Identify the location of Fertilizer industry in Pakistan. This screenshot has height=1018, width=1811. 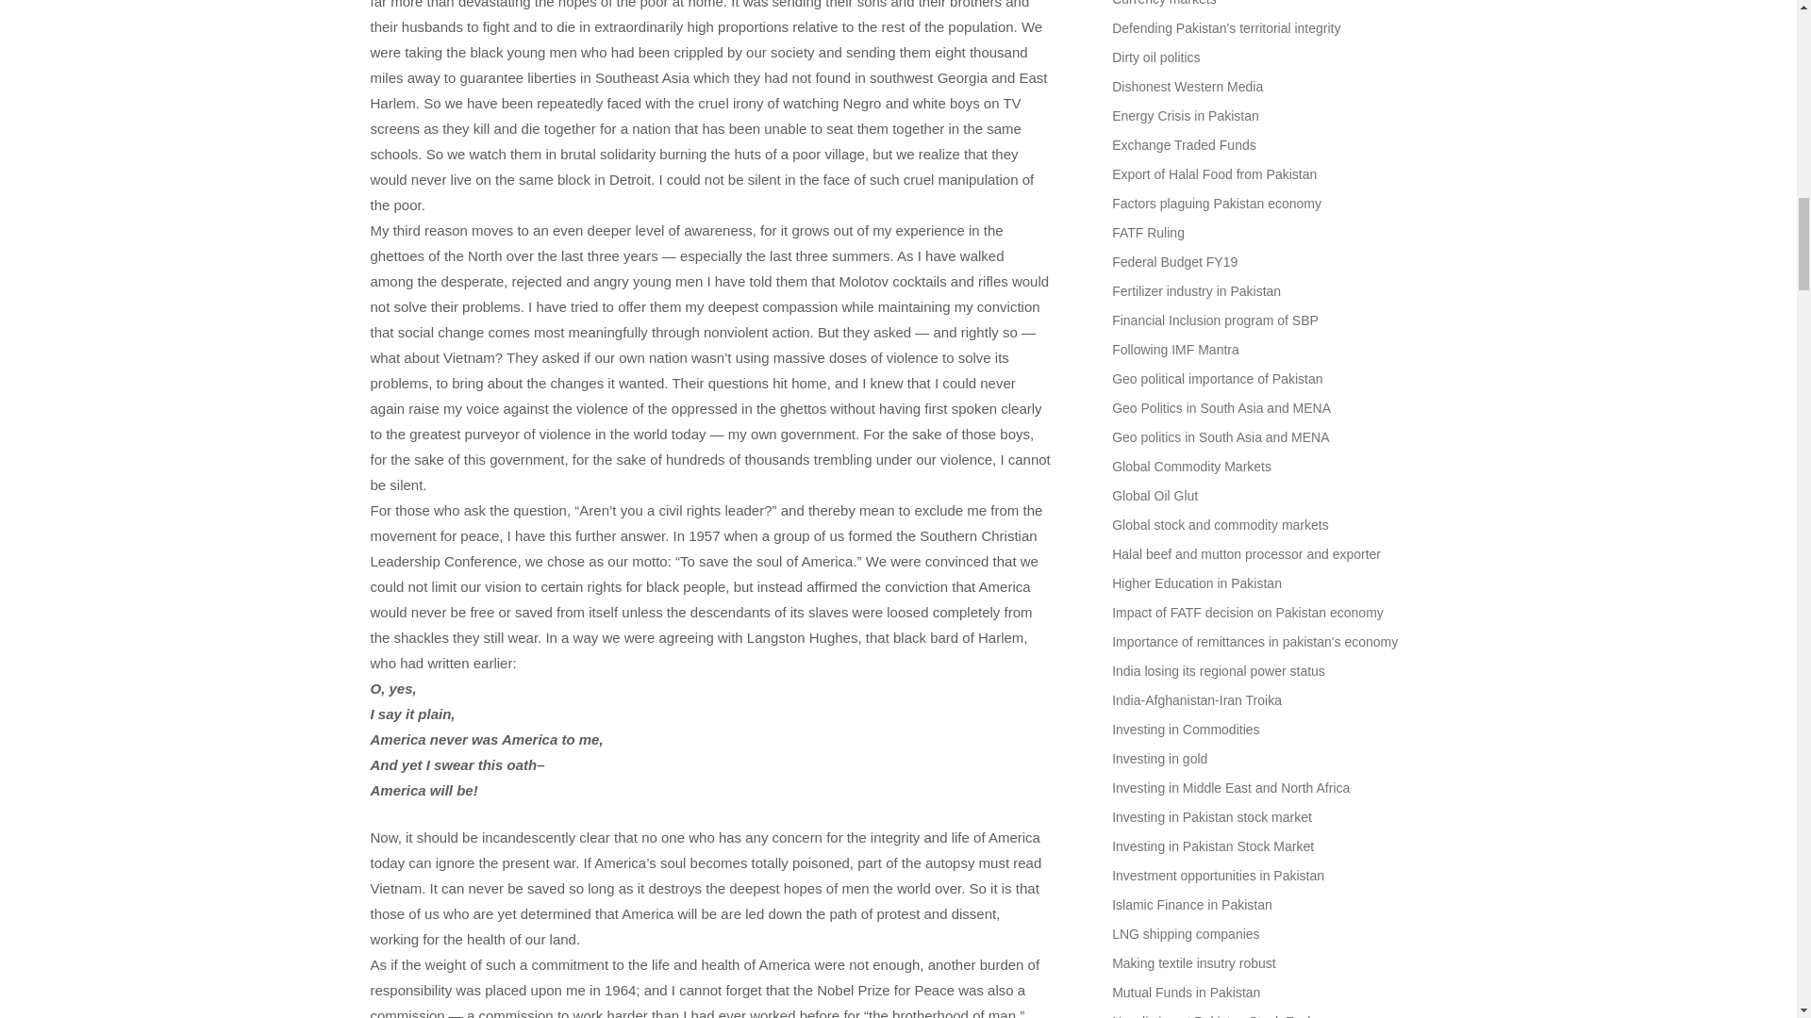
(1196, 291).